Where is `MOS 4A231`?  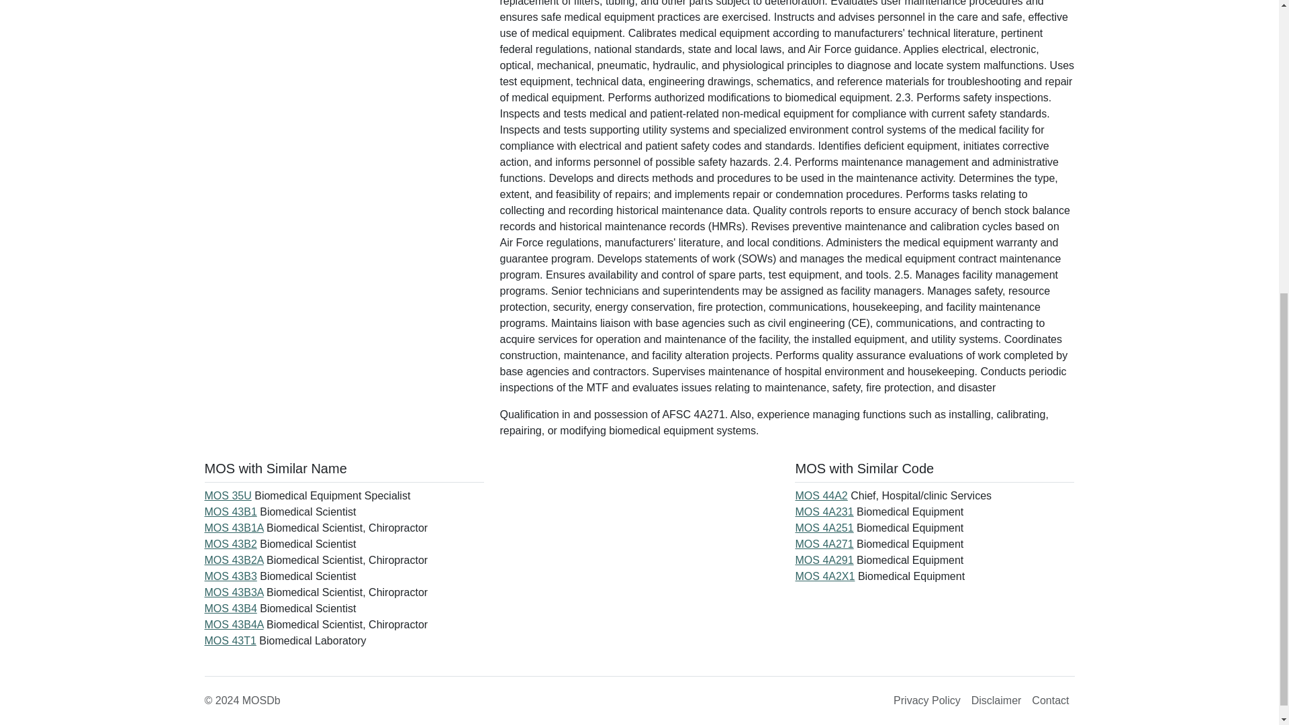
MOS 4A231 is located at coordinates (824, 512).